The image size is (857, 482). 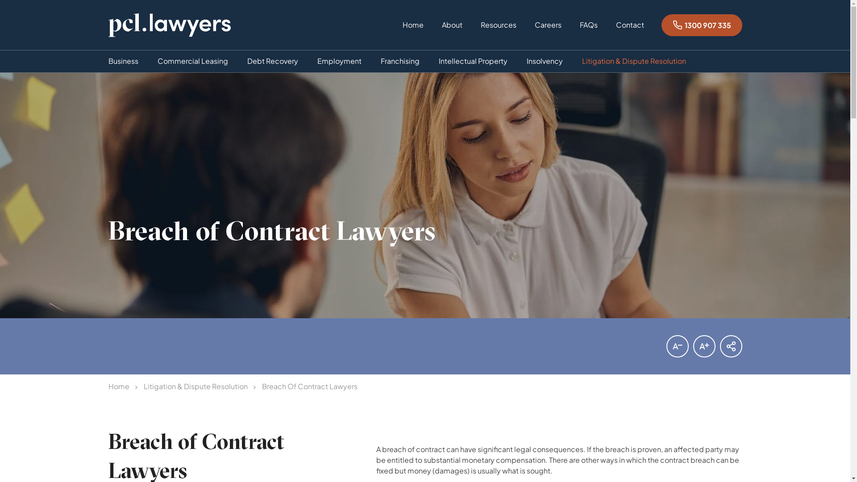 What do you see at coordinates (702, 25) in the screenshot?
I see `1300 907 335` at bounding box center [702, 25].